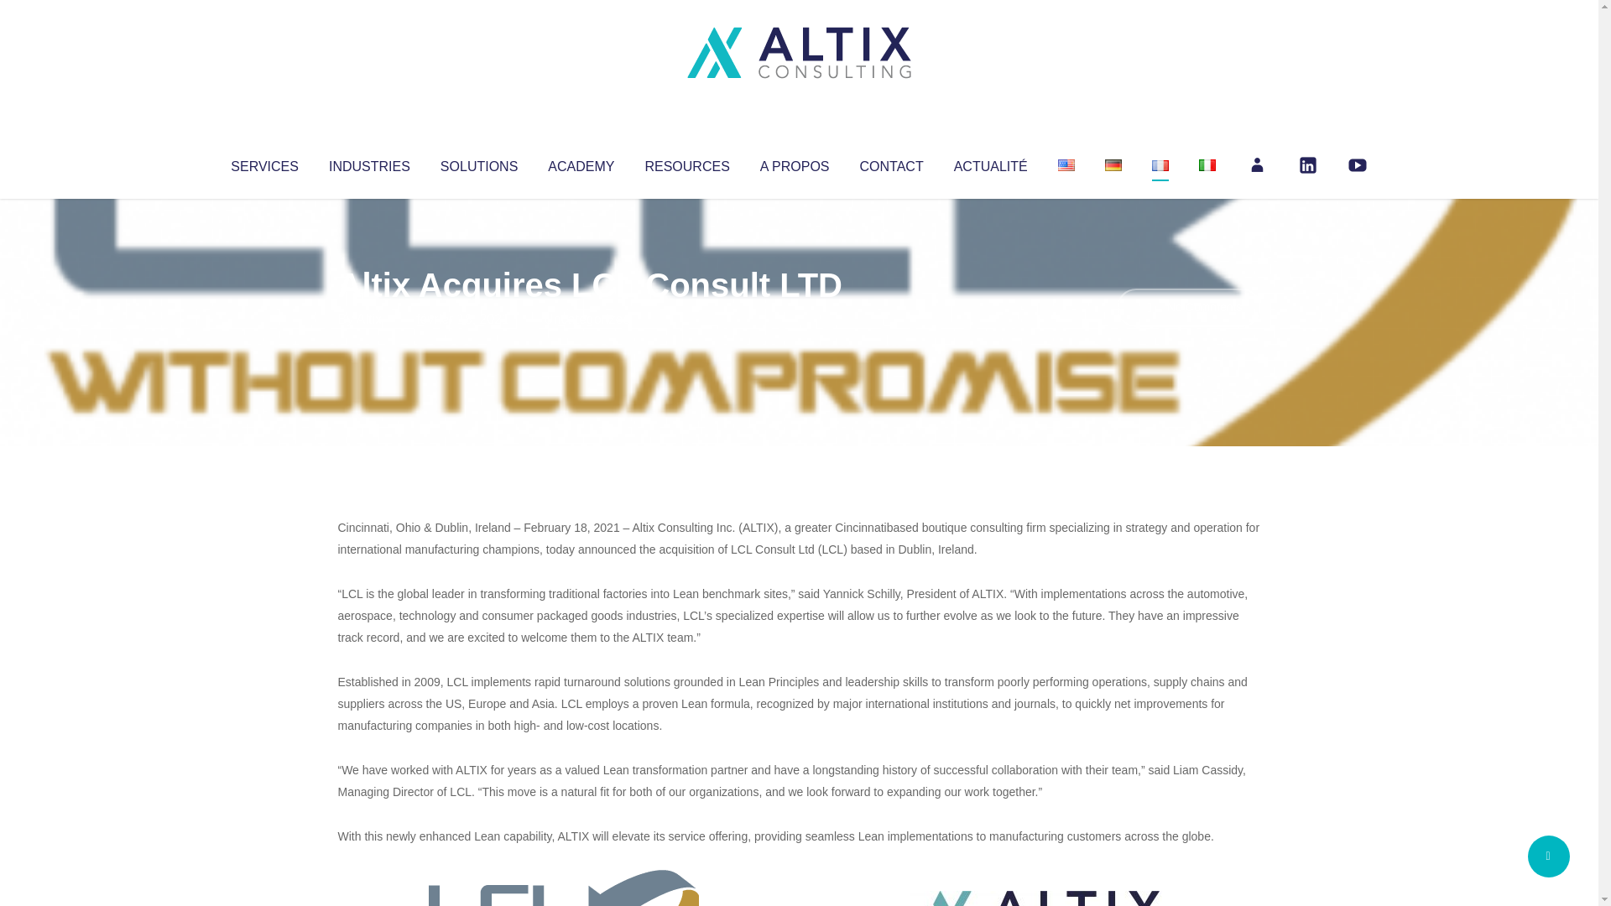 Image resolution: width=1611 pixels, height=906 pixels. Describe the element at coordinates (795, 163) in the screenshot. I see `A PROPOS` at that location.